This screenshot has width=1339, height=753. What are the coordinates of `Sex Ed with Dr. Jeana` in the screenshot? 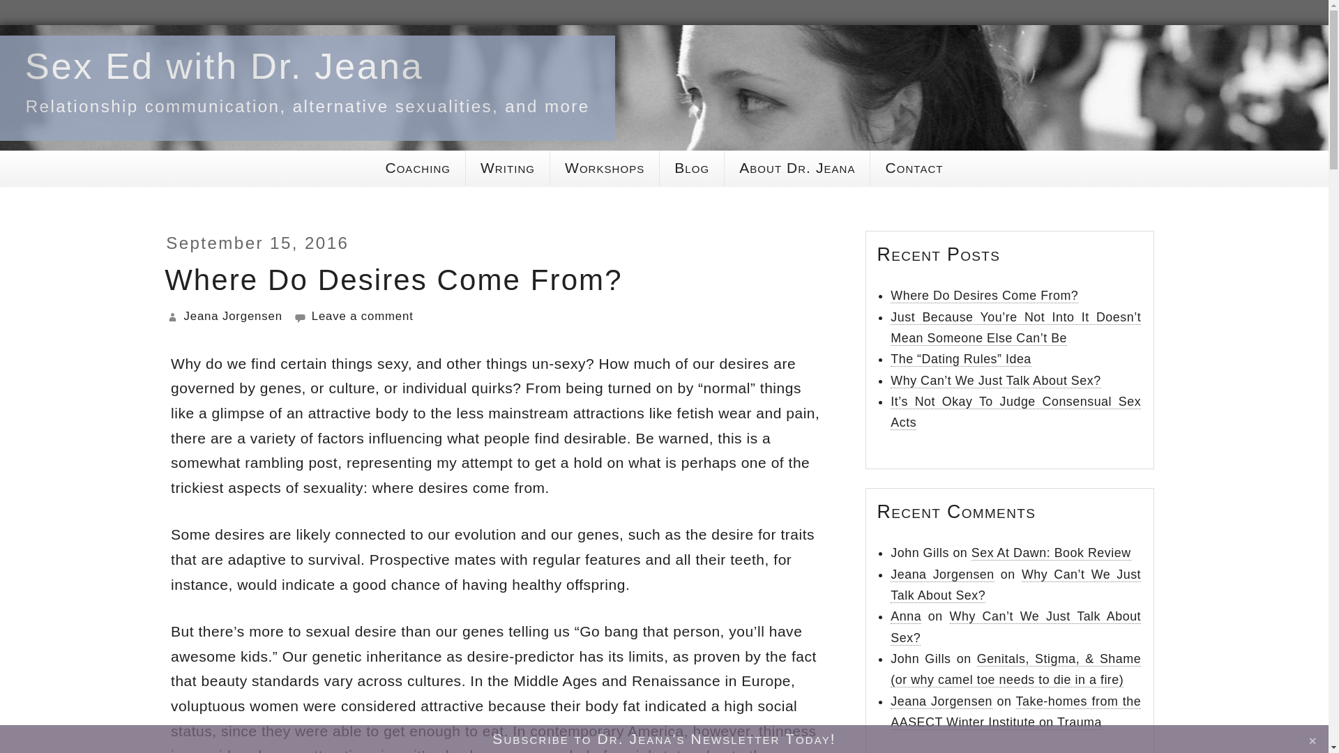 It's located at (225, 66).